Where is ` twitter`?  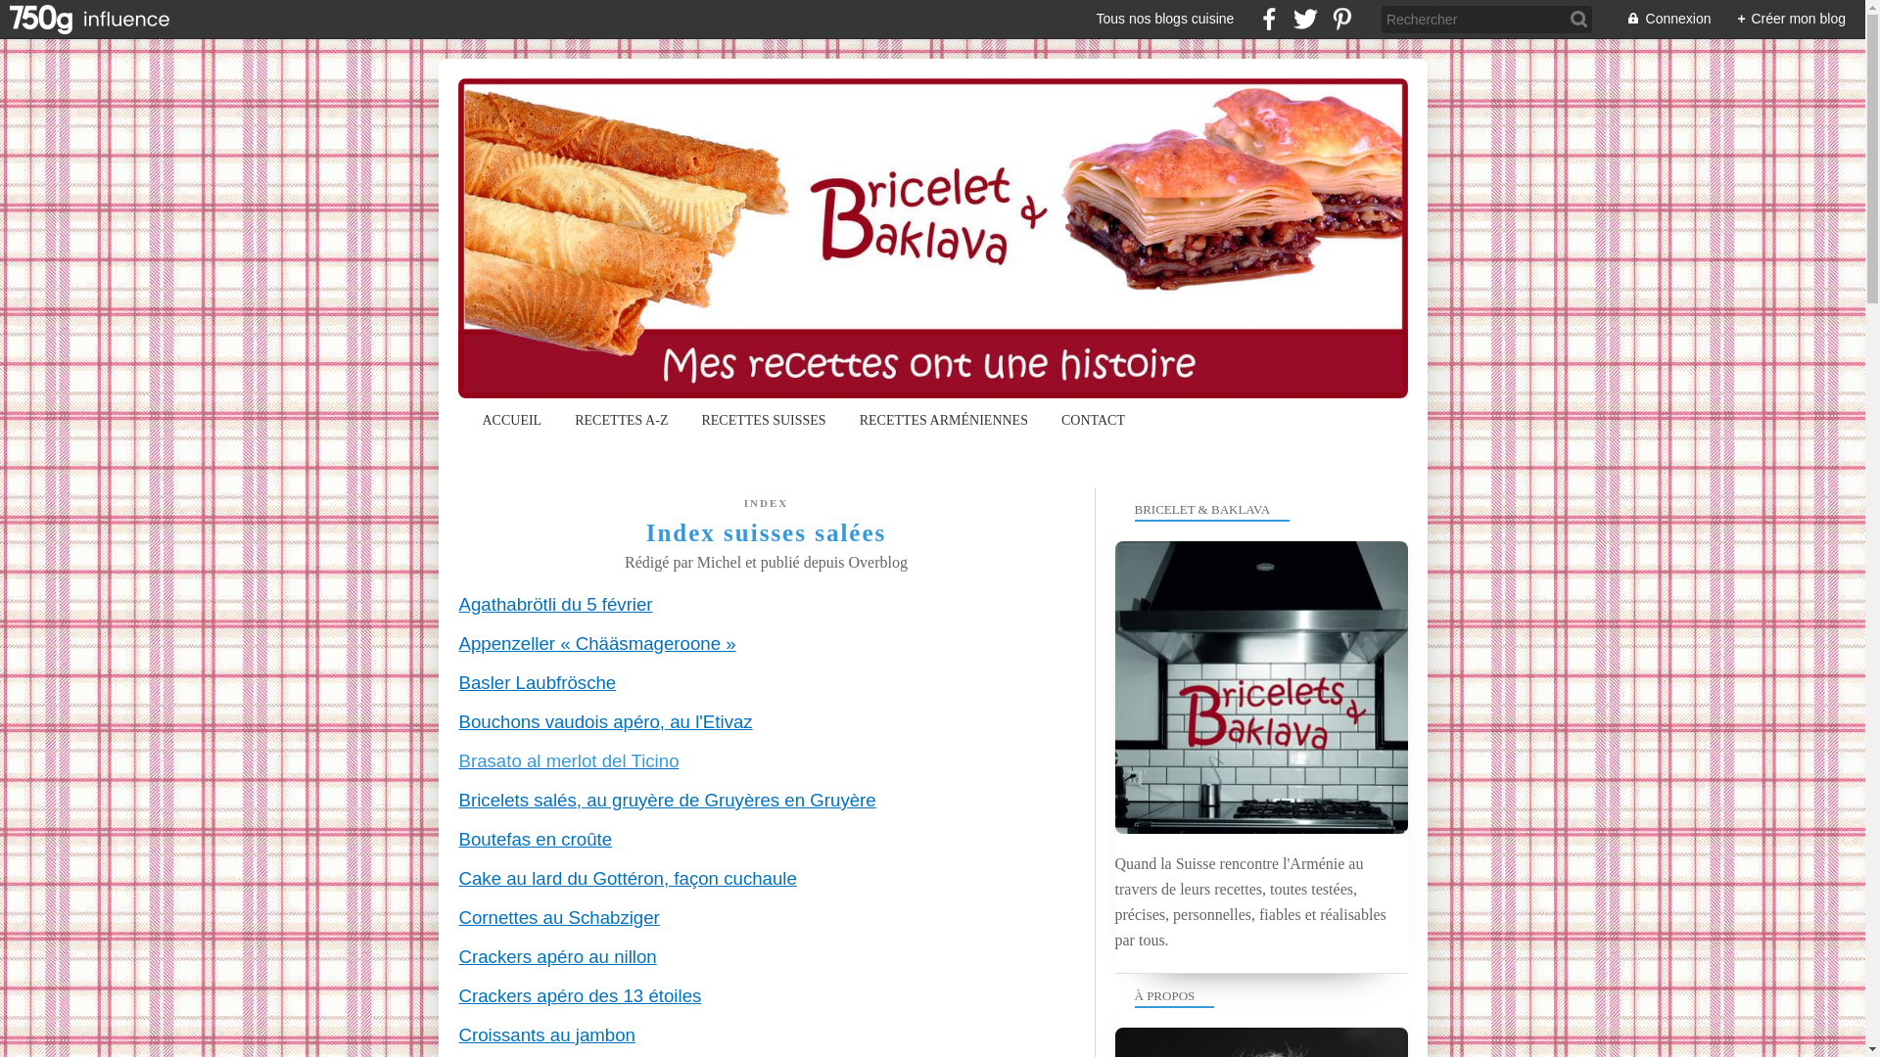
 twitter is located at coordinates (1306, 20).